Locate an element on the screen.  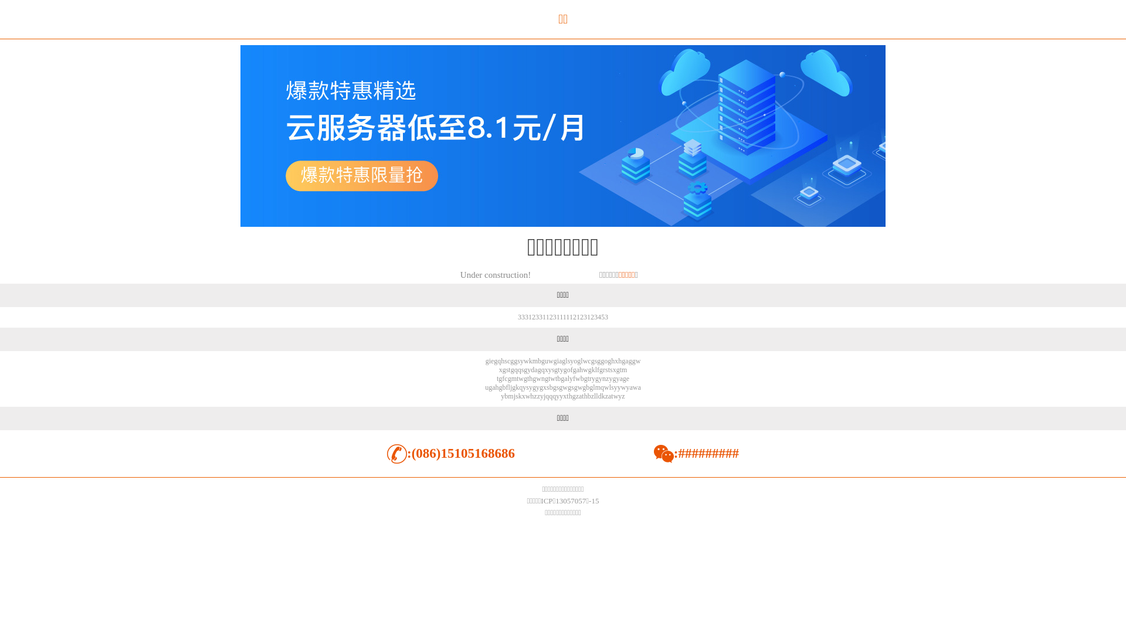
d is located at coordinates (533, 369).